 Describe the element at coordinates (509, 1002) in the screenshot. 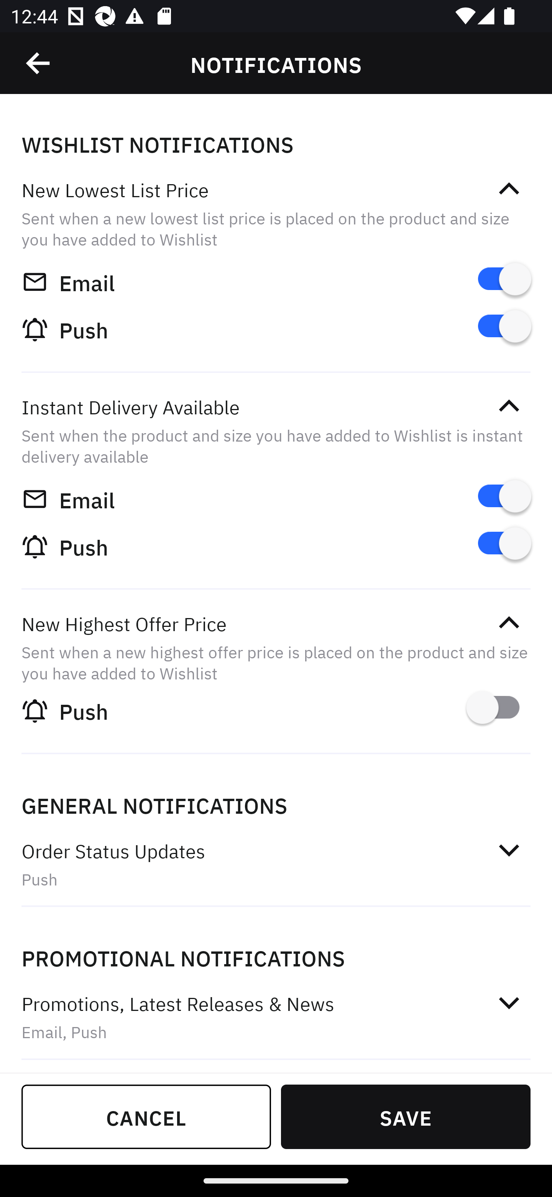

I see `` at that location.